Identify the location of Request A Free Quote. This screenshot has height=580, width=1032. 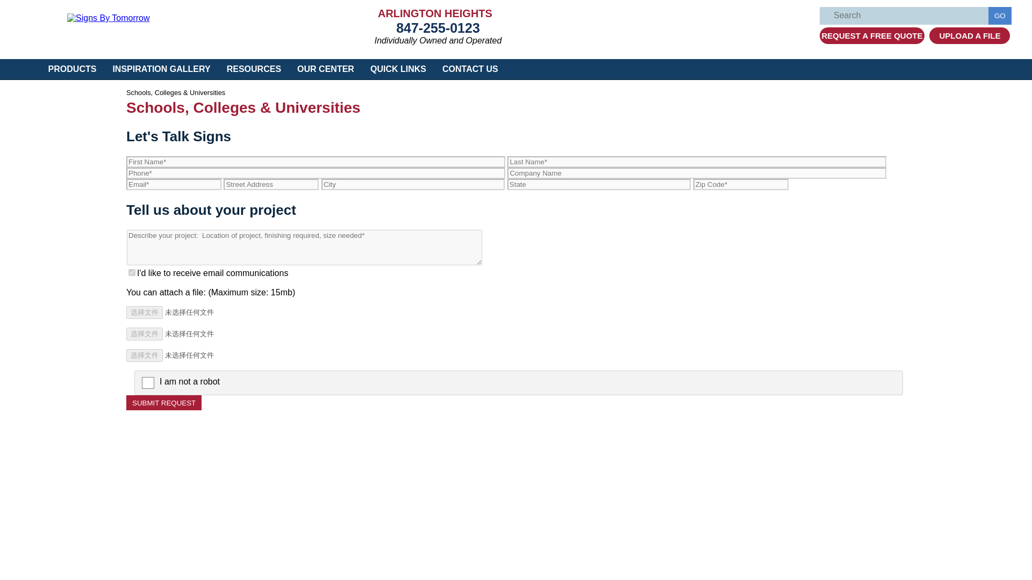
(872, 35).